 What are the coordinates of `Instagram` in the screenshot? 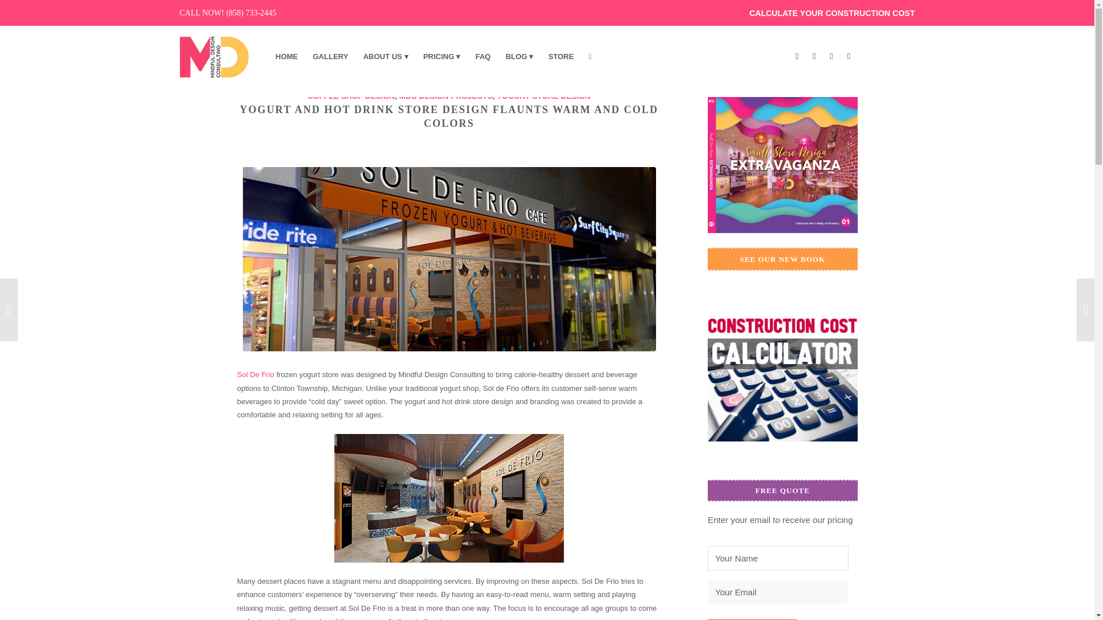 It's located at (848, 56).